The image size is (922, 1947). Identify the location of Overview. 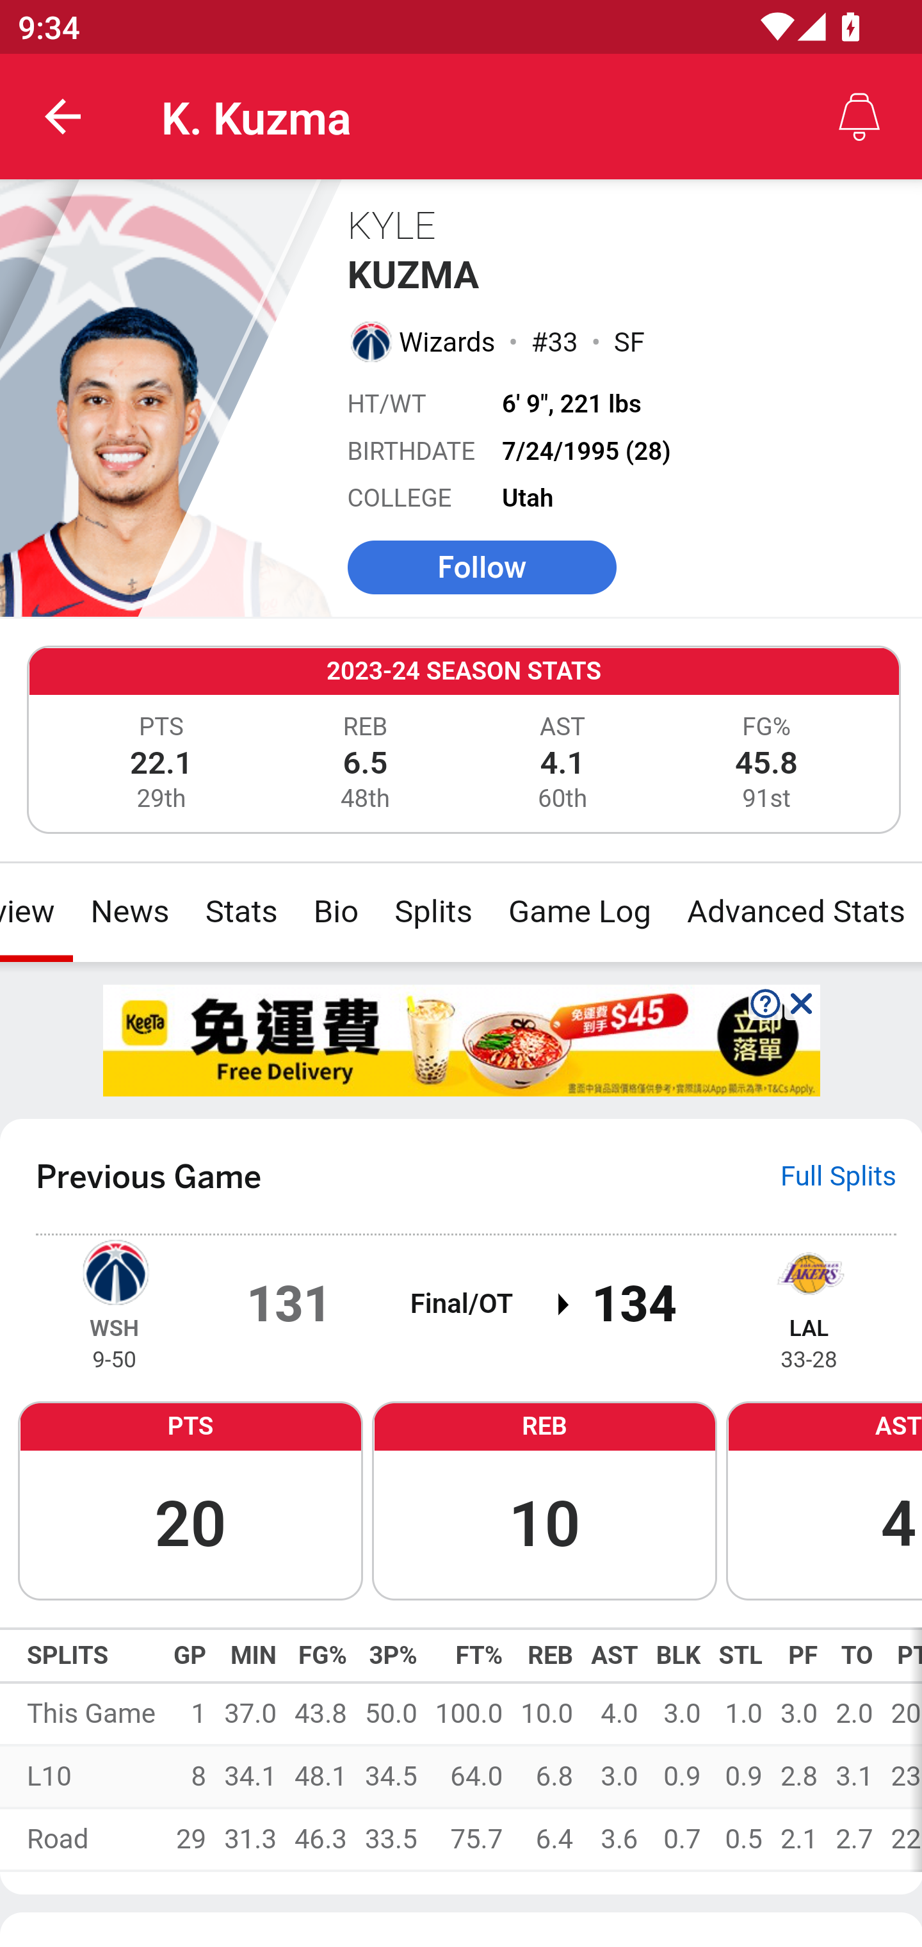
(37, 912).